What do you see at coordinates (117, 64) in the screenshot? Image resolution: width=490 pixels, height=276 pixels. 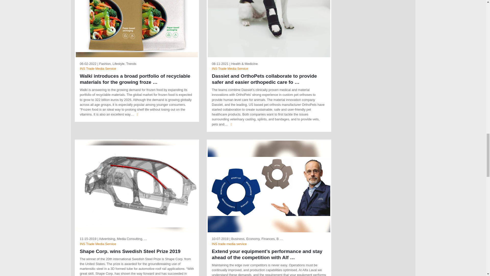 I see `Fashion, Lifestyle, Trends` at bounding box center [117, 64].